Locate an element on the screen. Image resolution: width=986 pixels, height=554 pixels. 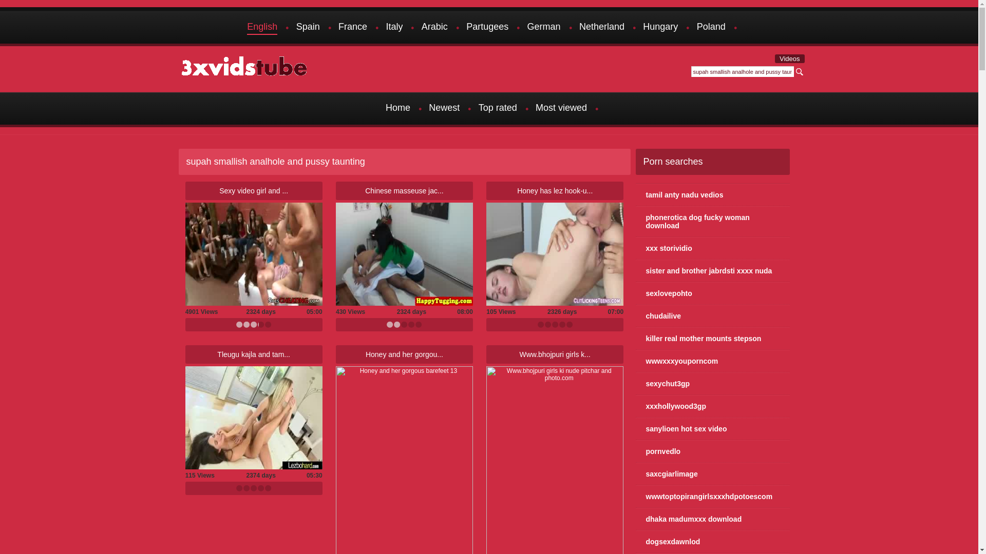
Netherland is located at coordinates (602, 28).